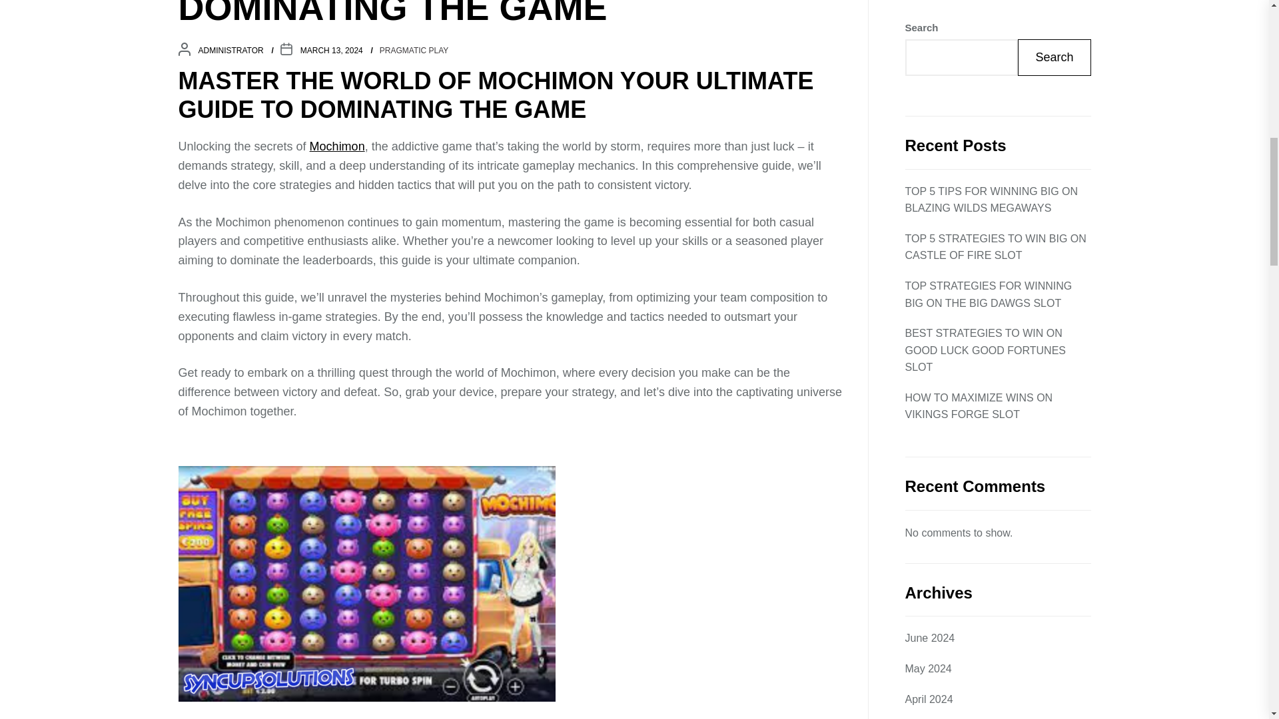 The image size is (1279, 719). What do you see at coordinates (337, 146) in the screenshot?
I see `Mochimon` at bounding box center [337, 146].